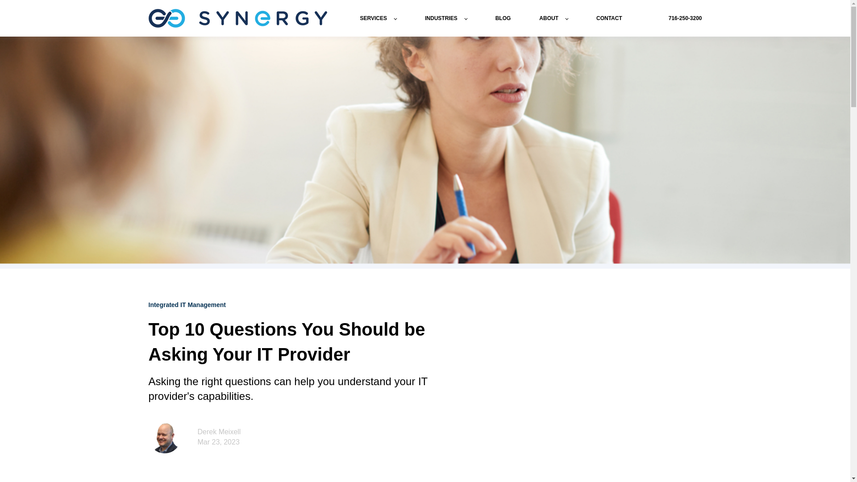 The width and height of the screenshot is (857, 482). What do you see at coordinates (219, 432) in the screenshot?
I see `Derek Meixell` at bounding box center [219, 432].